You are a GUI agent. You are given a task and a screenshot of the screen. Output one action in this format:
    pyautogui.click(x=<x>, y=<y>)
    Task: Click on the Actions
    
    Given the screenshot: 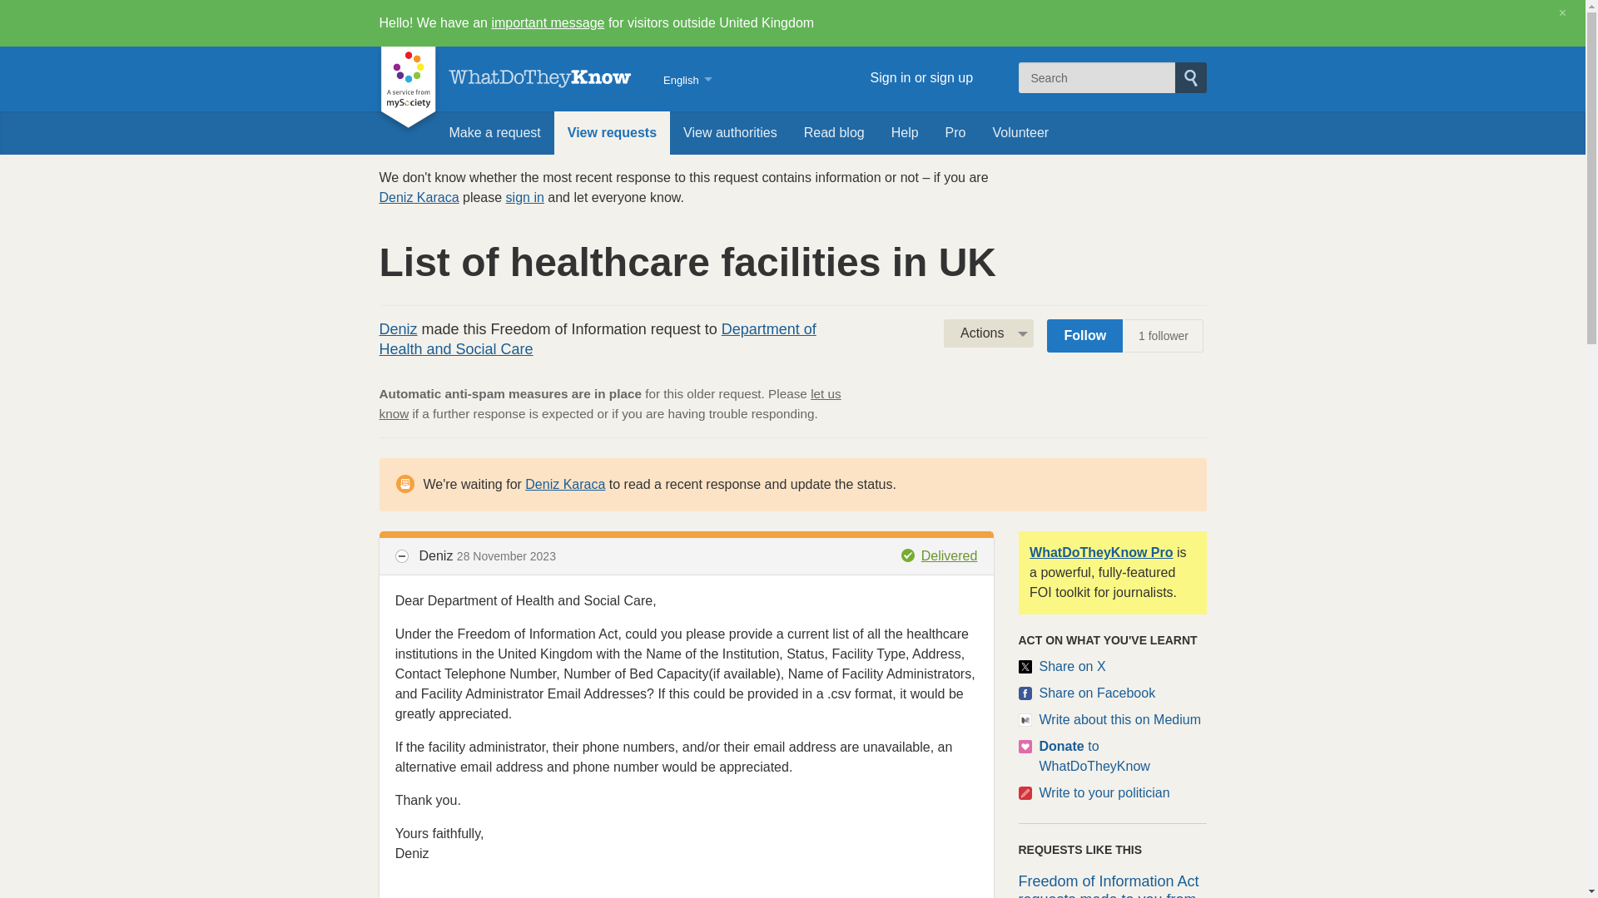 What is the action you would take?
    pyautogui.click(x=989, y=333)
    